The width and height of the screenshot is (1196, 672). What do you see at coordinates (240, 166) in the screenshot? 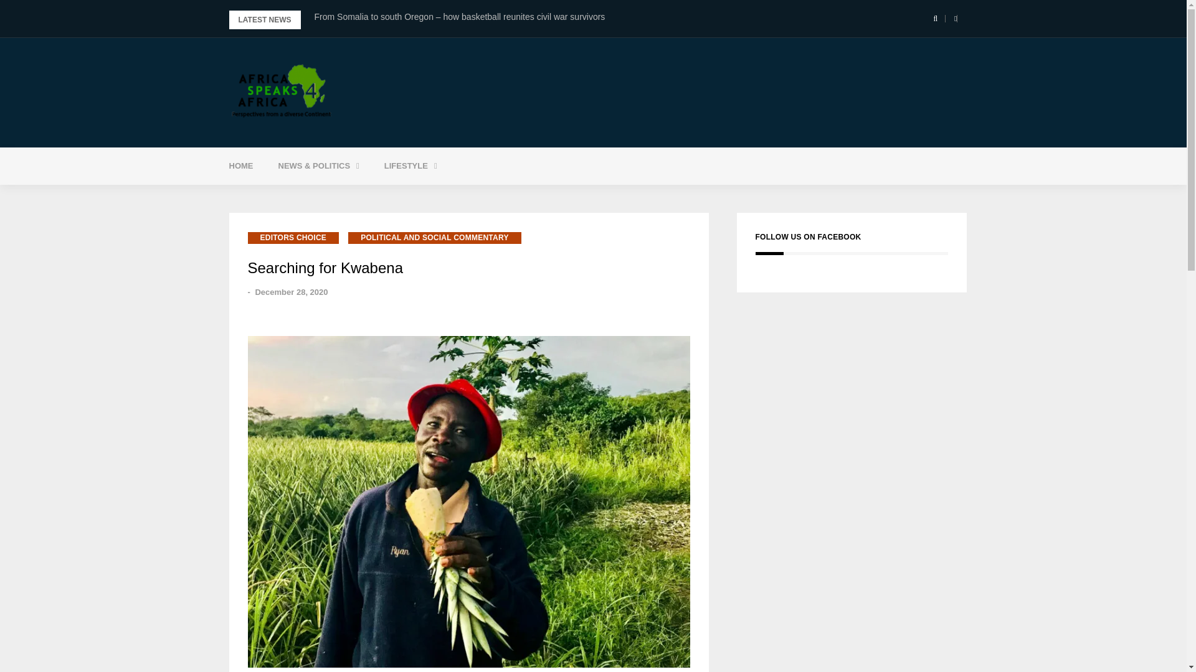
I see `Home` at bounding box center [240, 166].